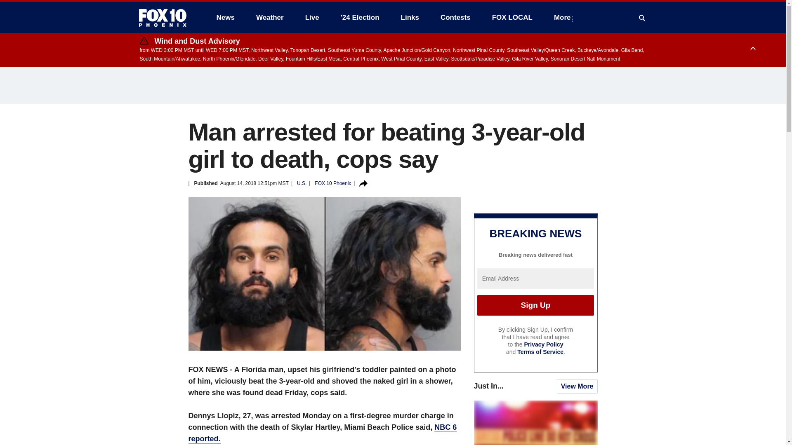 The height and width of the screenshot is (445, 792). I want to click on News, so click(225, 17).